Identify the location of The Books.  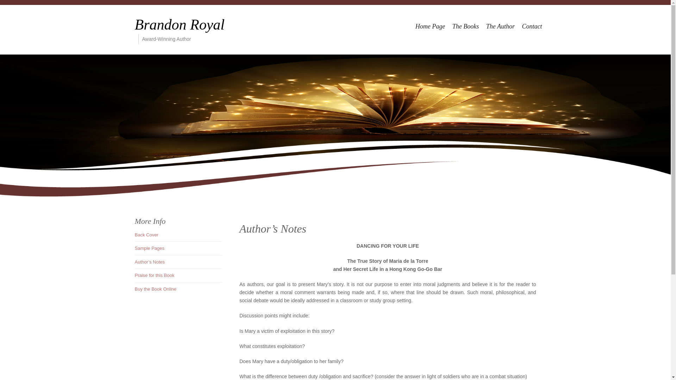
(465, 26).